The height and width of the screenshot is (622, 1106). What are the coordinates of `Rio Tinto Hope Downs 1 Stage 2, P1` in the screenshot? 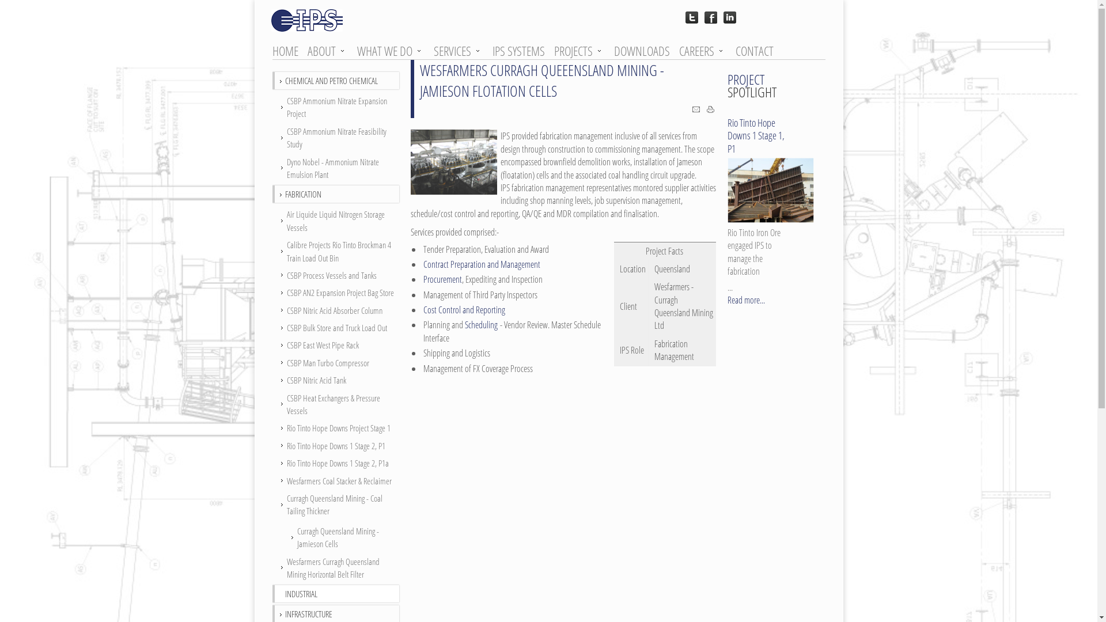 It's located at (336, 446).